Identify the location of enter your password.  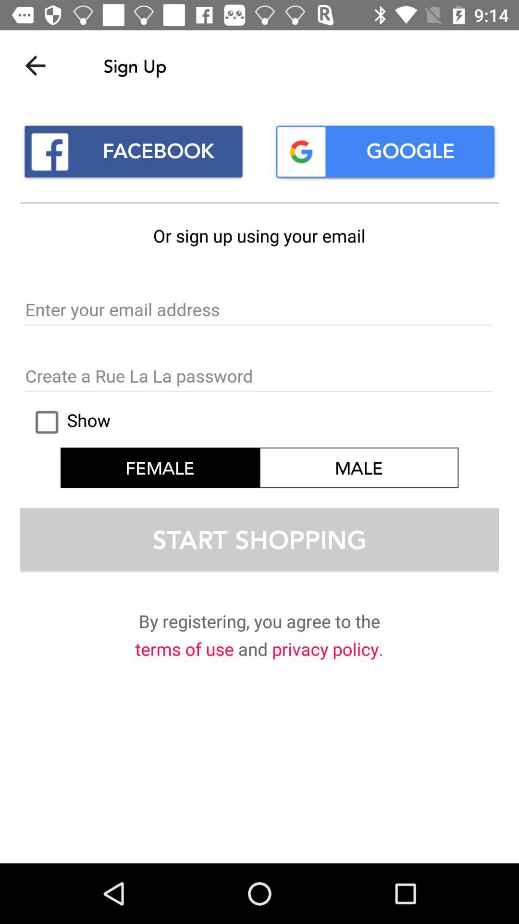
(259, 377).